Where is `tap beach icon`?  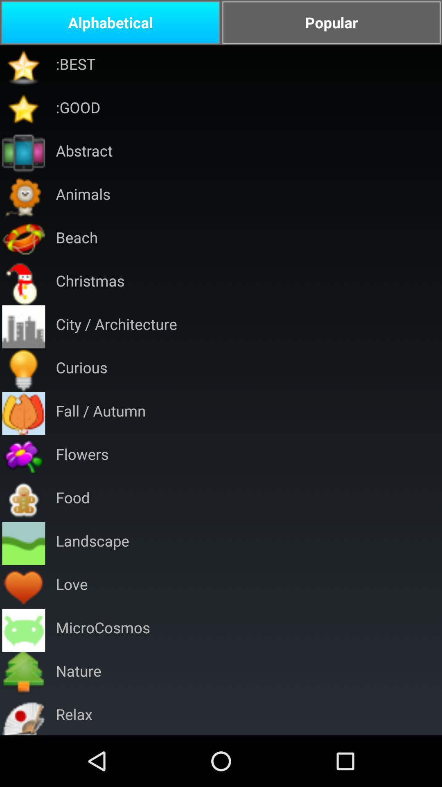
tap beach icon is located at coordinates (77, 240).